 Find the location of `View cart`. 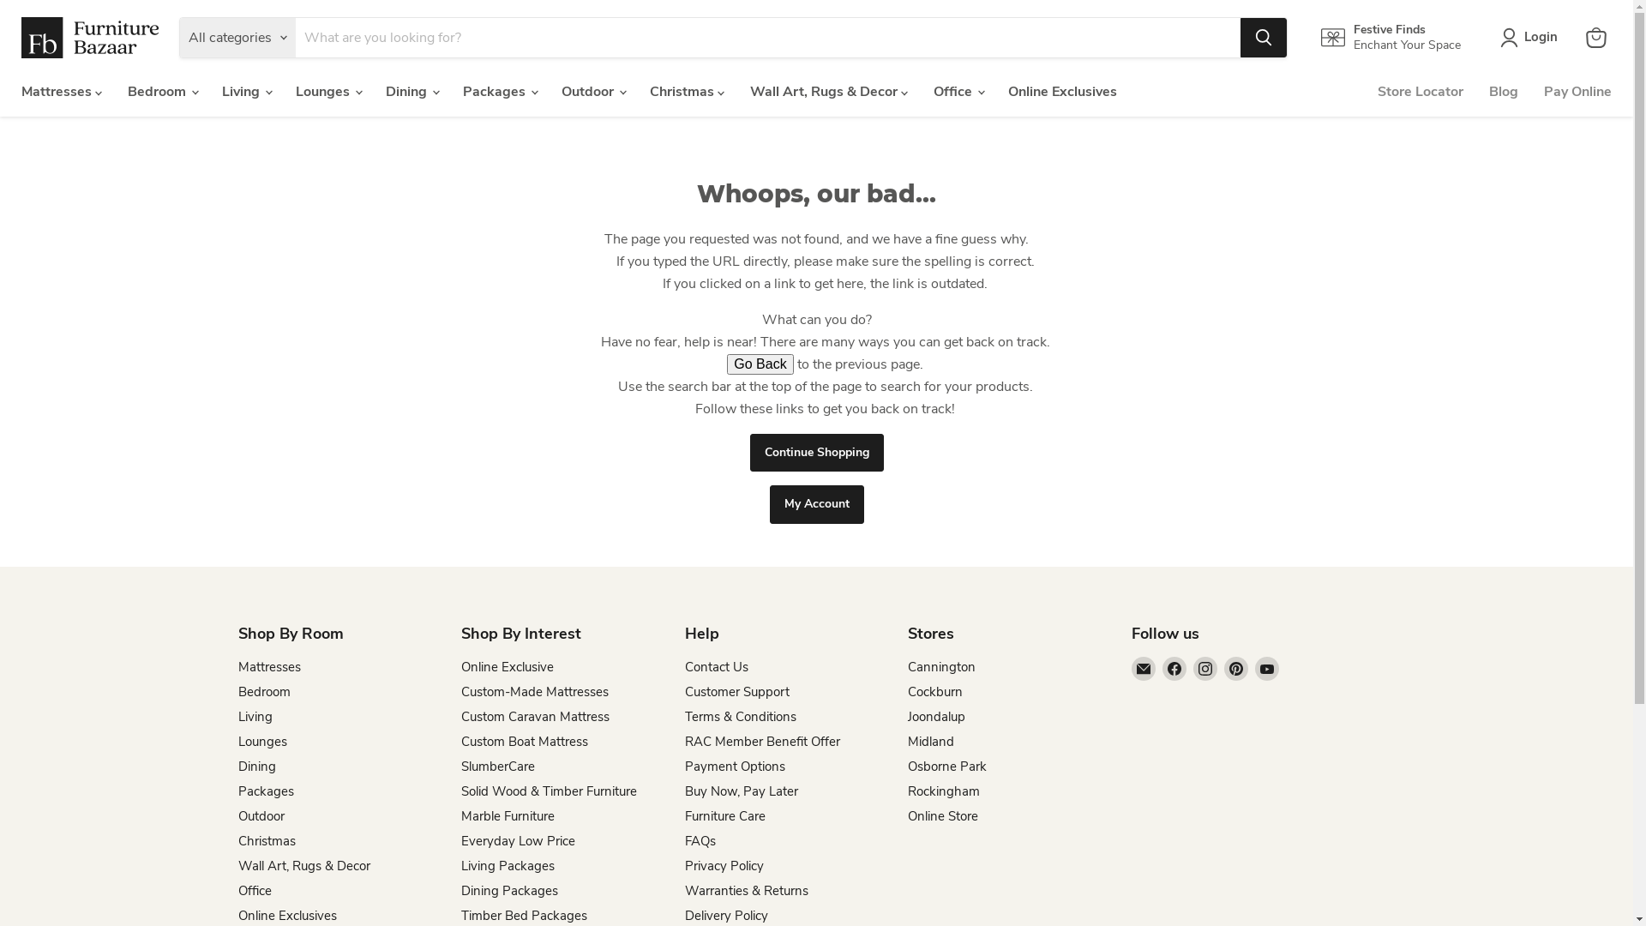

View cart is located at coordinates (1596, 38).